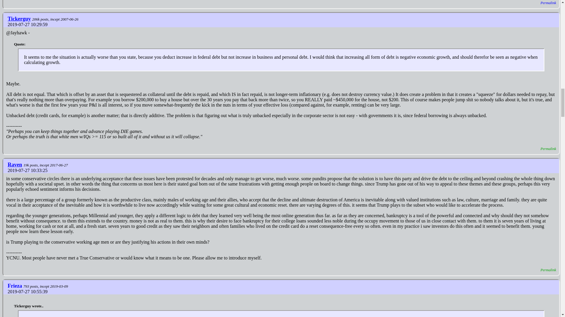 The height and width of the screenshot is (317, 565). What do you see at coordinates (16, 164) in the screenshot?
I see `Logged in` at bounding box center [16, 164].